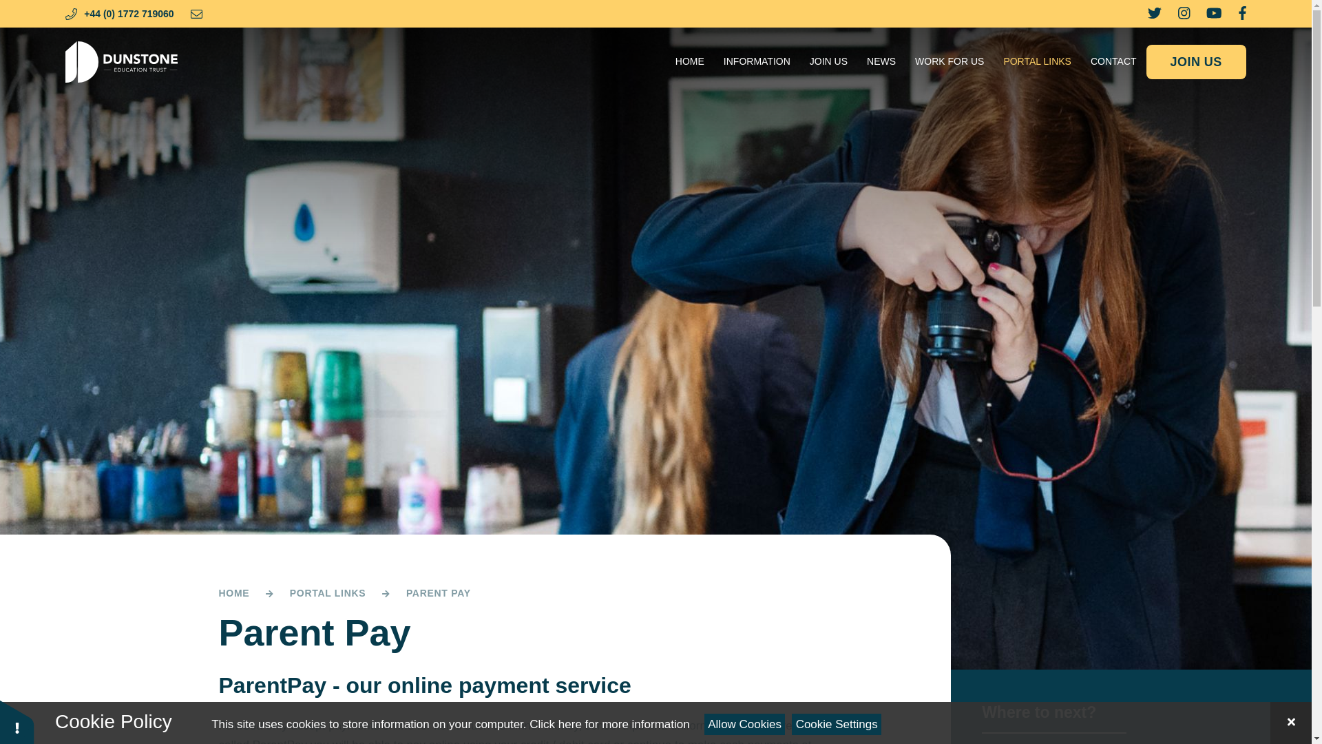 The width and height of the screenshot is (1322, 744). Describe the element at coordinates (828, 62) in the screenshot. I see `JOIN US` at that location.